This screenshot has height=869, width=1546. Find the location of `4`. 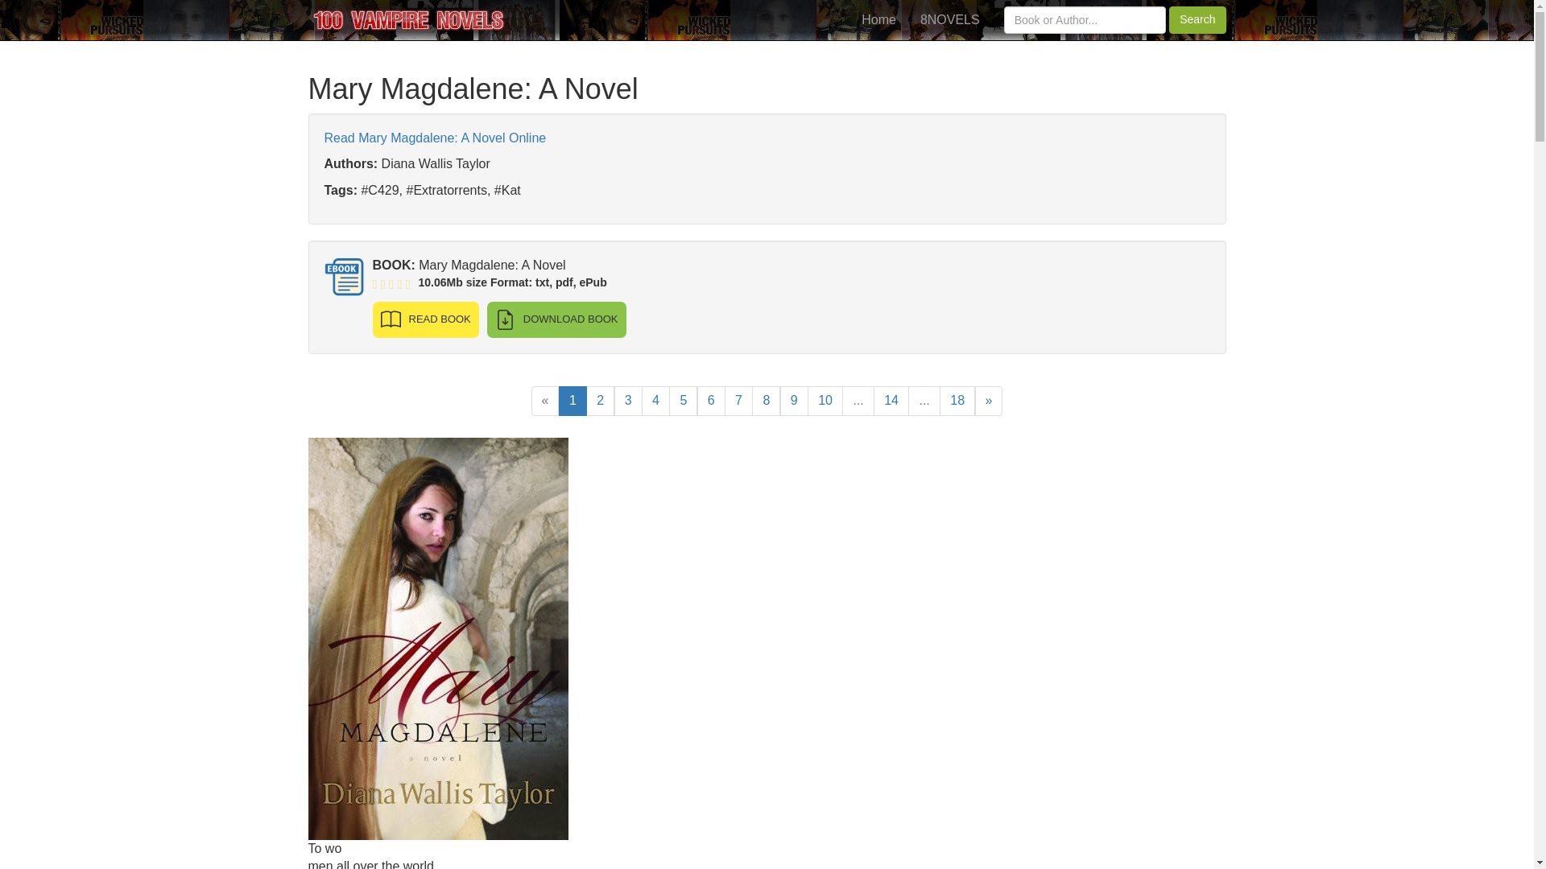

4 is located at coordinates (655, 401).